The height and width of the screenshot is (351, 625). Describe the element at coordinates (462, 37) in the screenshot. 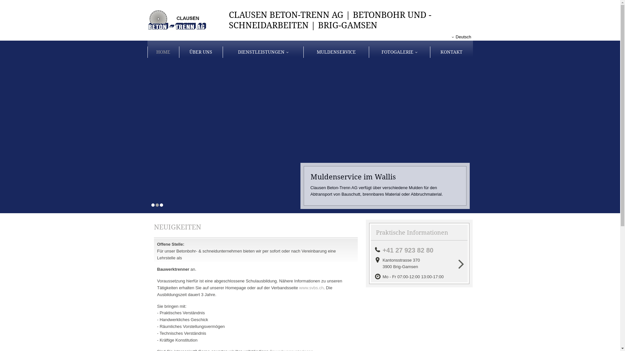

I see `Deutsch` at that location.